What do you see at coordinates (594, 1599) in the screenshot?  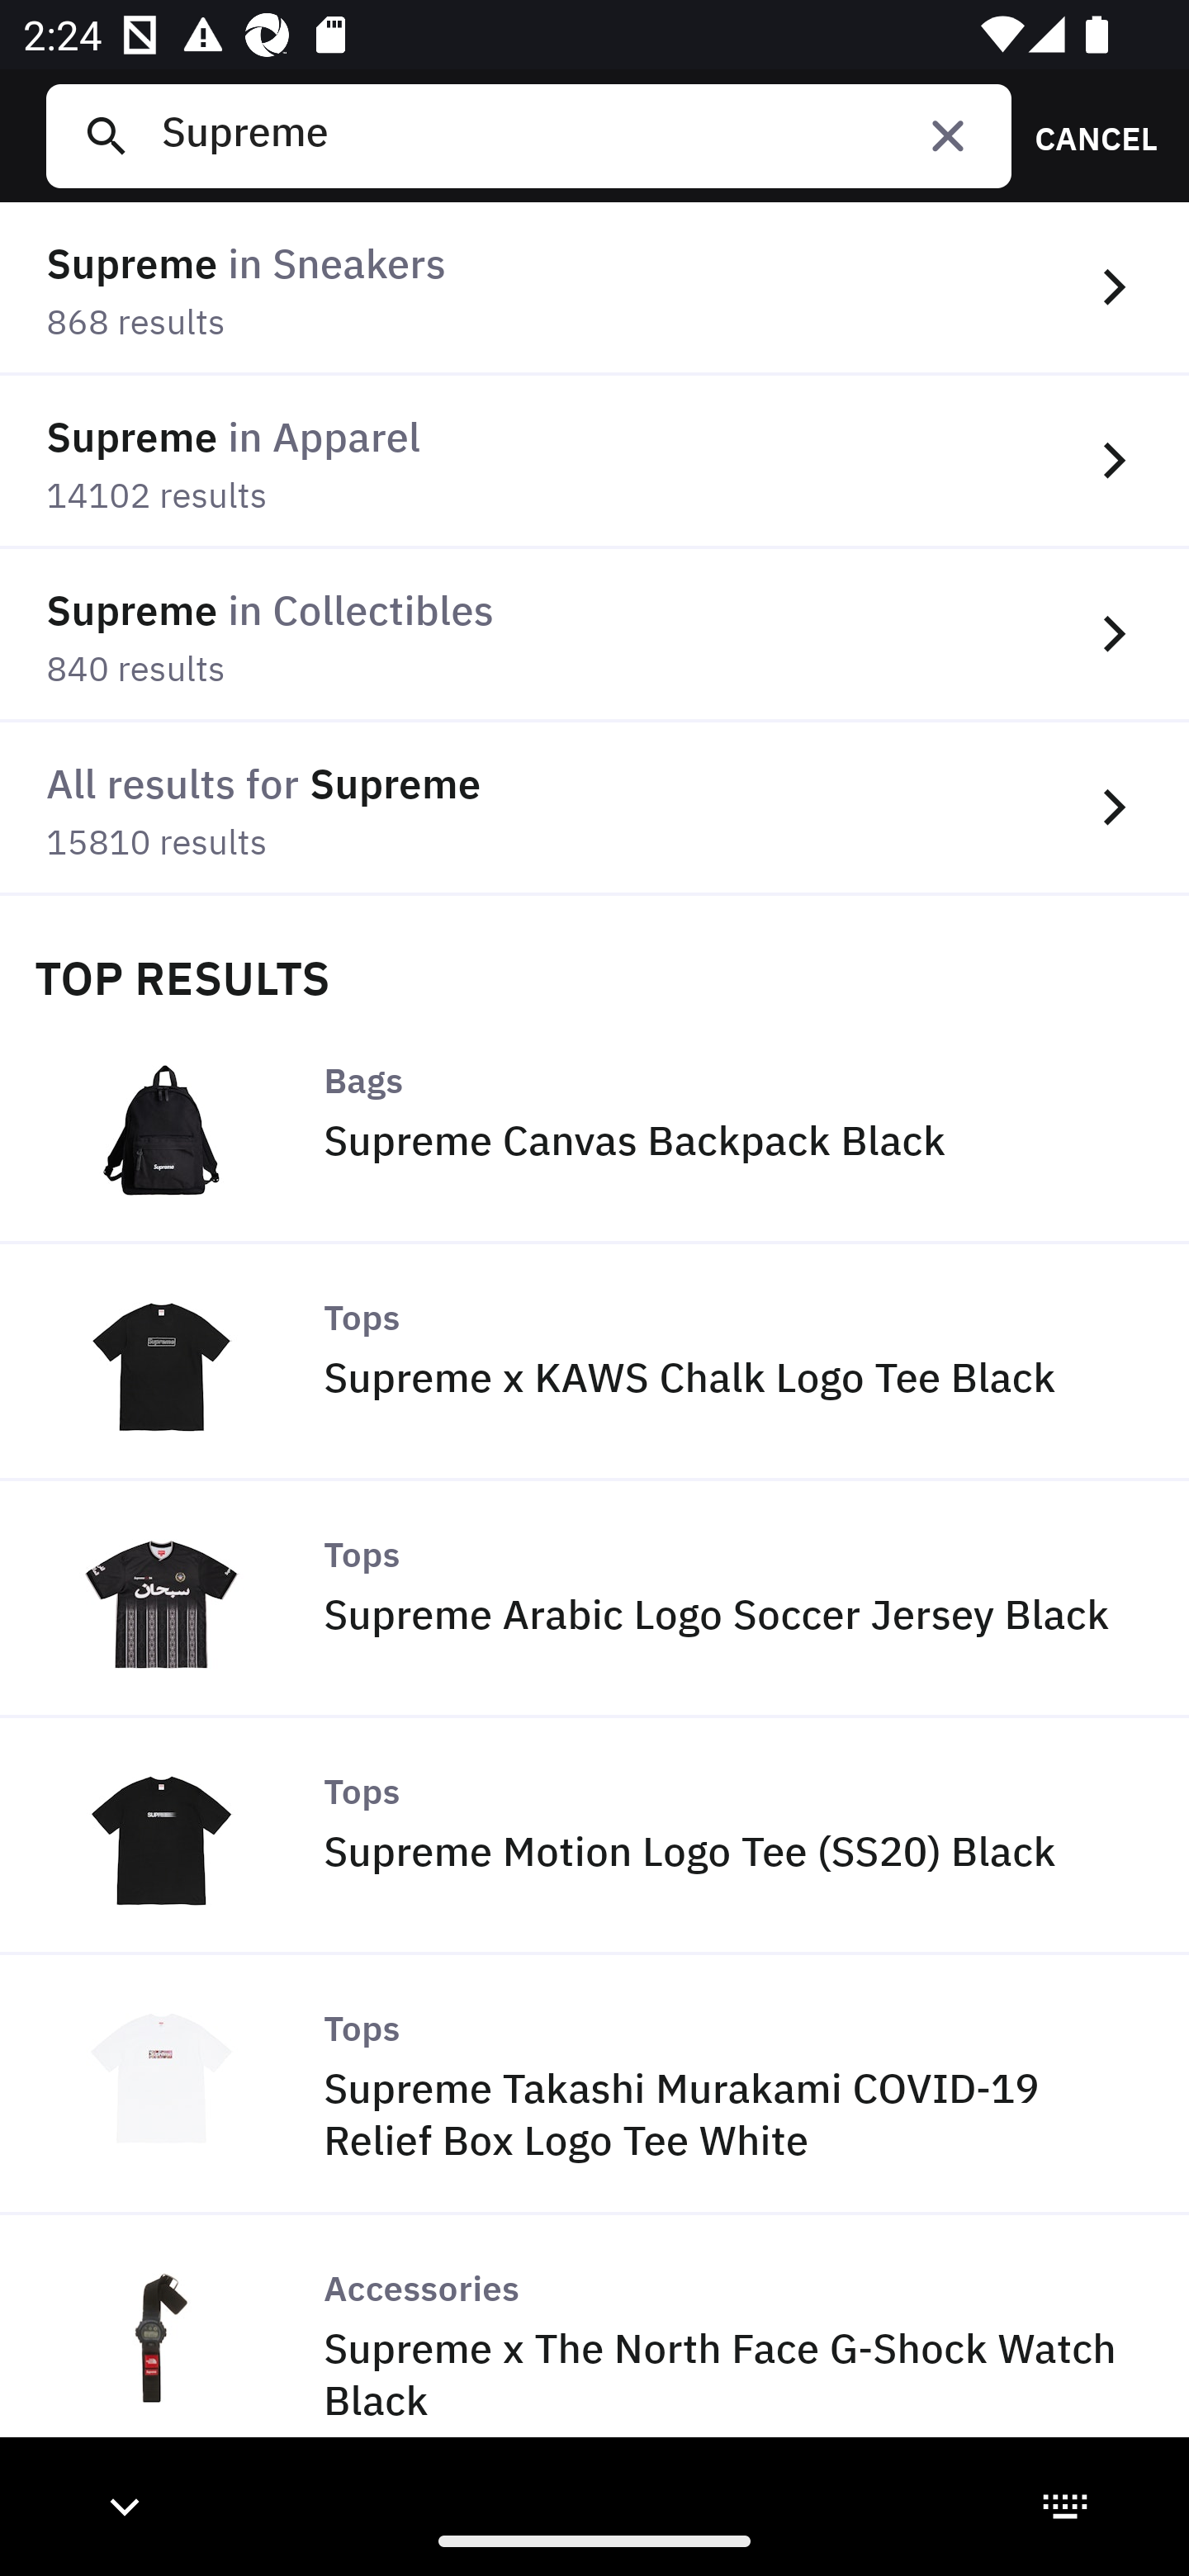 I see `Tops Supreme Arabic Logo Soccer Jersey Black` at bounding box center [594, 1599].